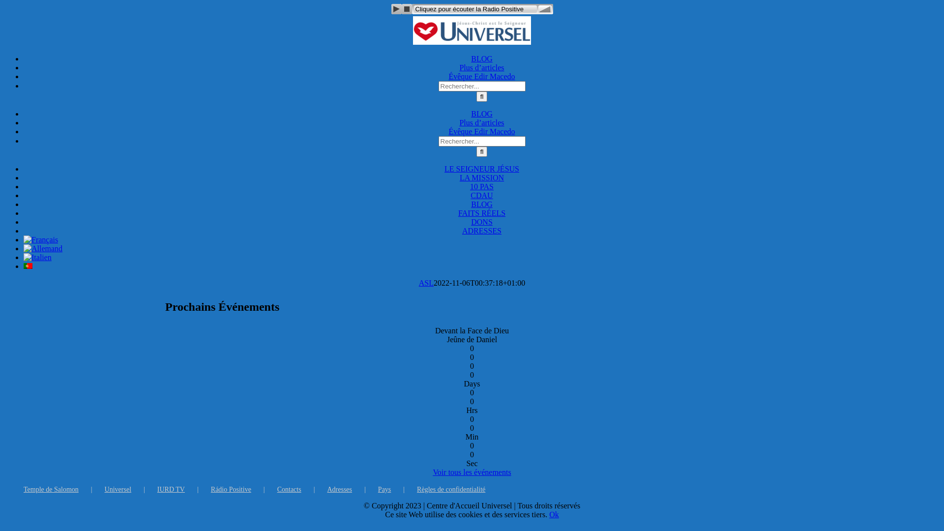  What do you see at coordinates (482, 222) in the screenshot?
I see `DONS` at bounding box center [482, 222].